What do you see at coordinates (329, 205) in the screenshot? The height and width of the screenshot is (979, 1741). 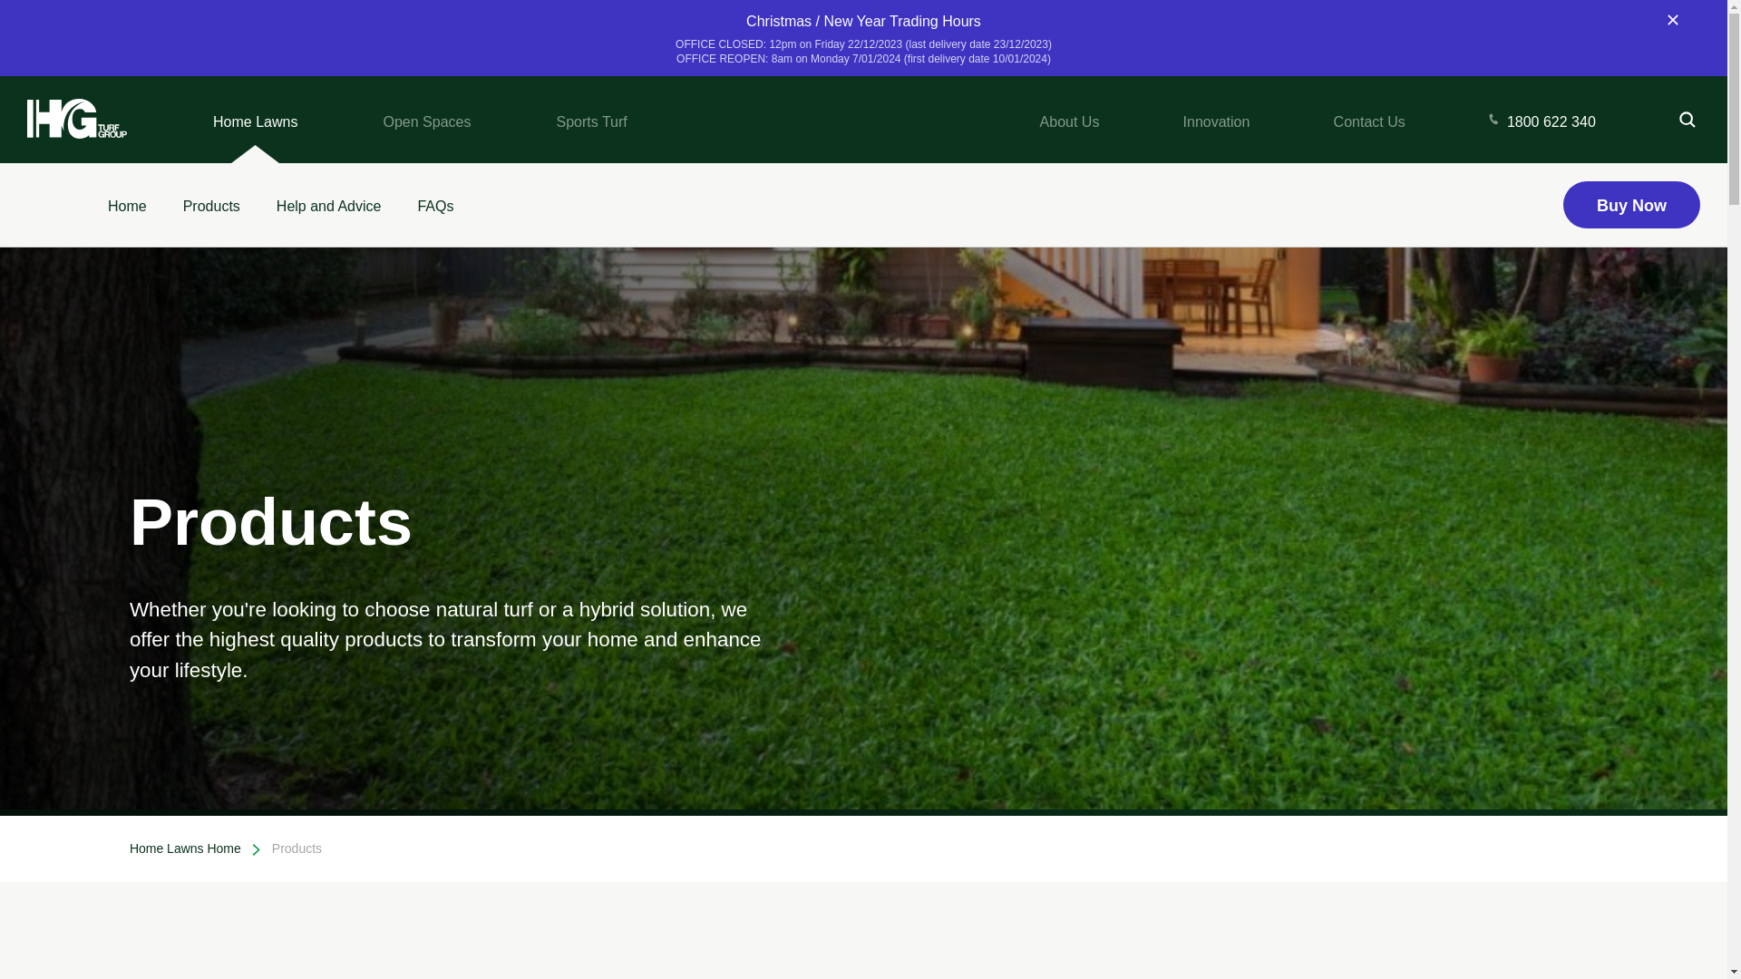 I see `Help and Advice` at bounding box center [329, 205].